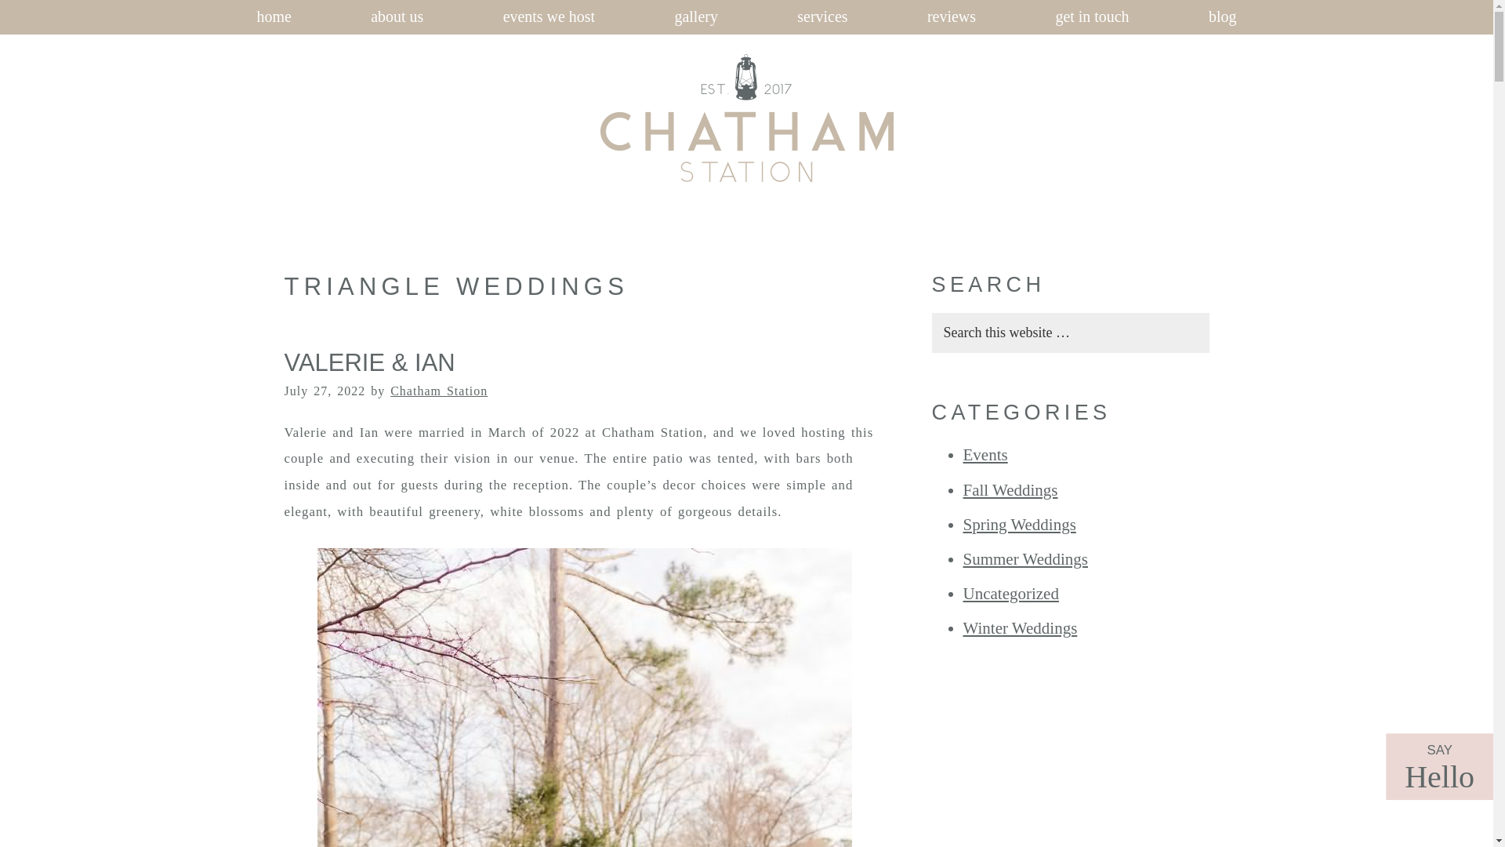 The width and height of the screenshot is (1505, 847). I want to click on reviews, so click(951, 17).